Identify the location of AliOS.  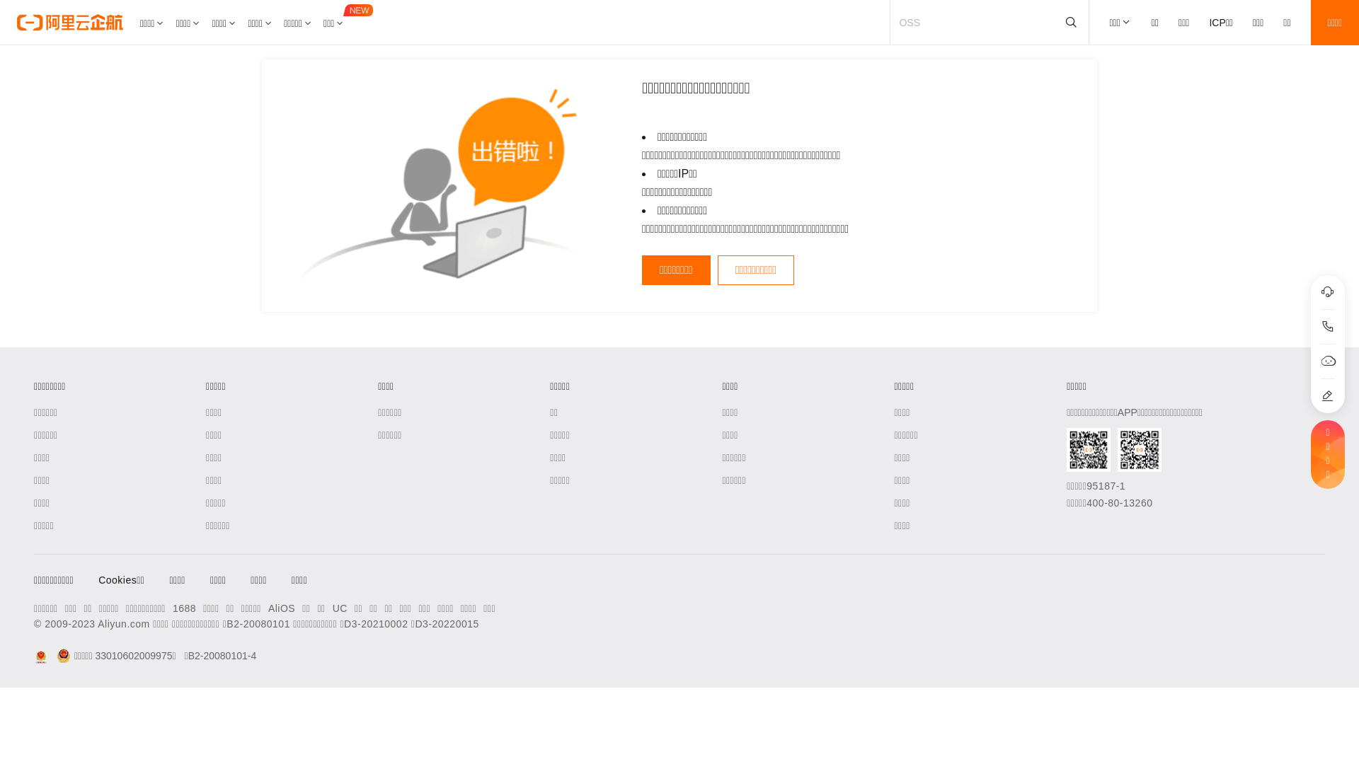
(282, 608).